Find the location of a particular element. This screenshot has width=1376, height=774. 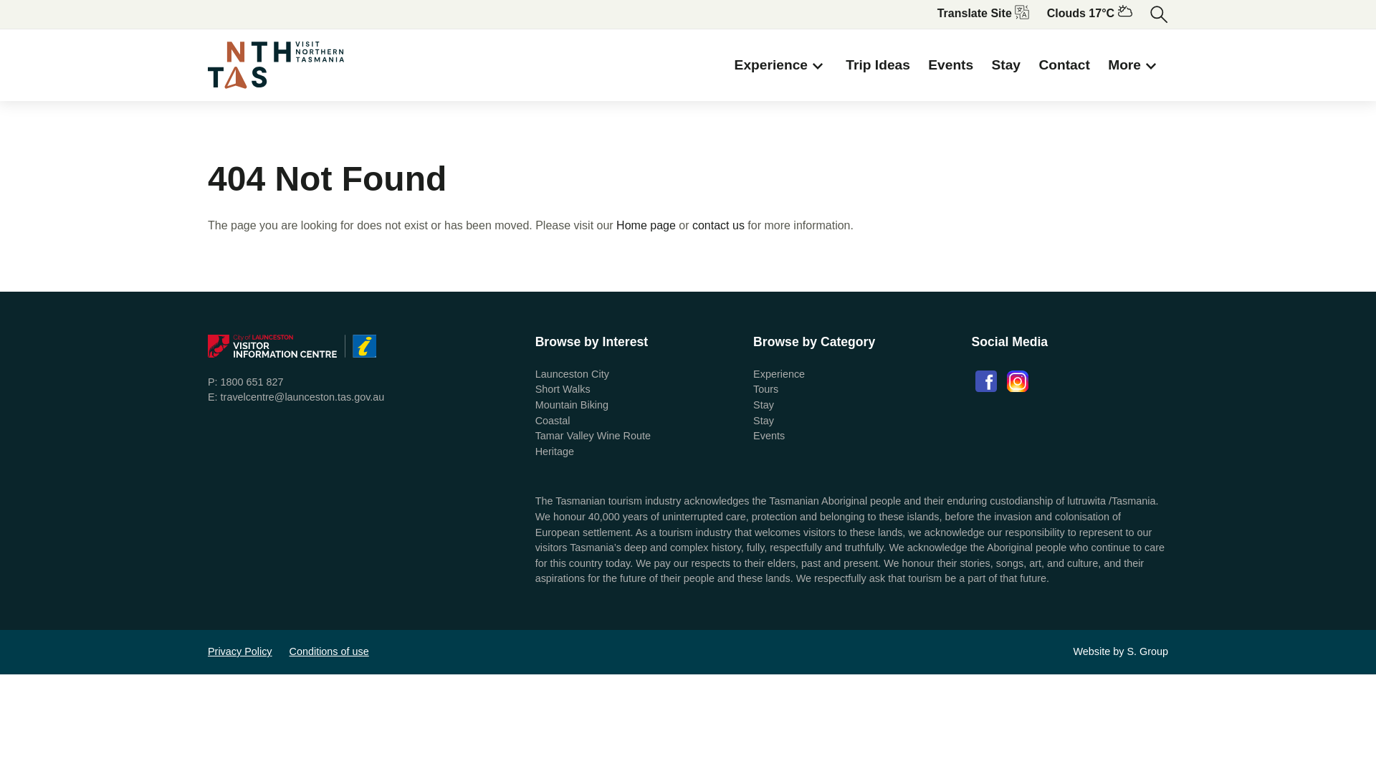

Experience is located at coordinates (779, 374).